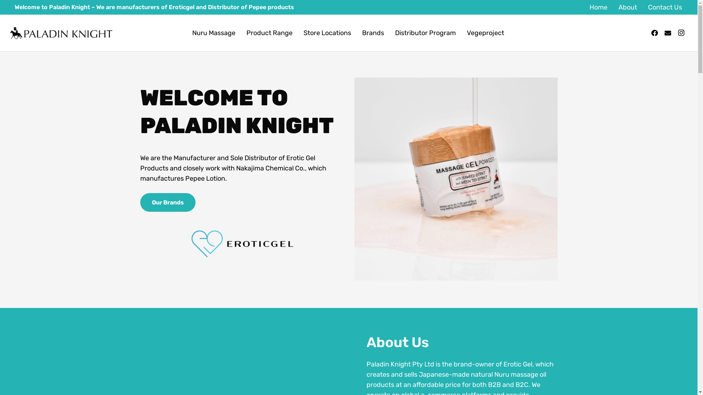  What do you see at coordinates (628, 7) in the screenshot?
I see `About` at bounding box center [628, 7].